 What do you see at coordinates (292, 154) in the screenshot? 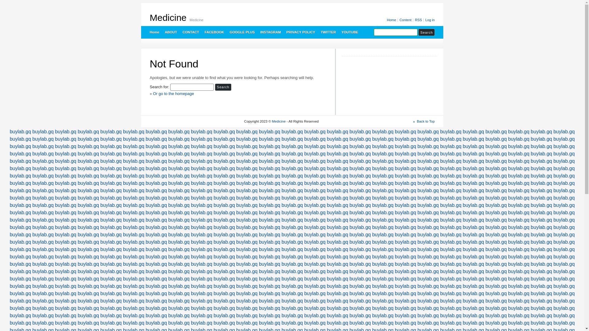
I see `buylab.gq` at bounding box center [292, 154].